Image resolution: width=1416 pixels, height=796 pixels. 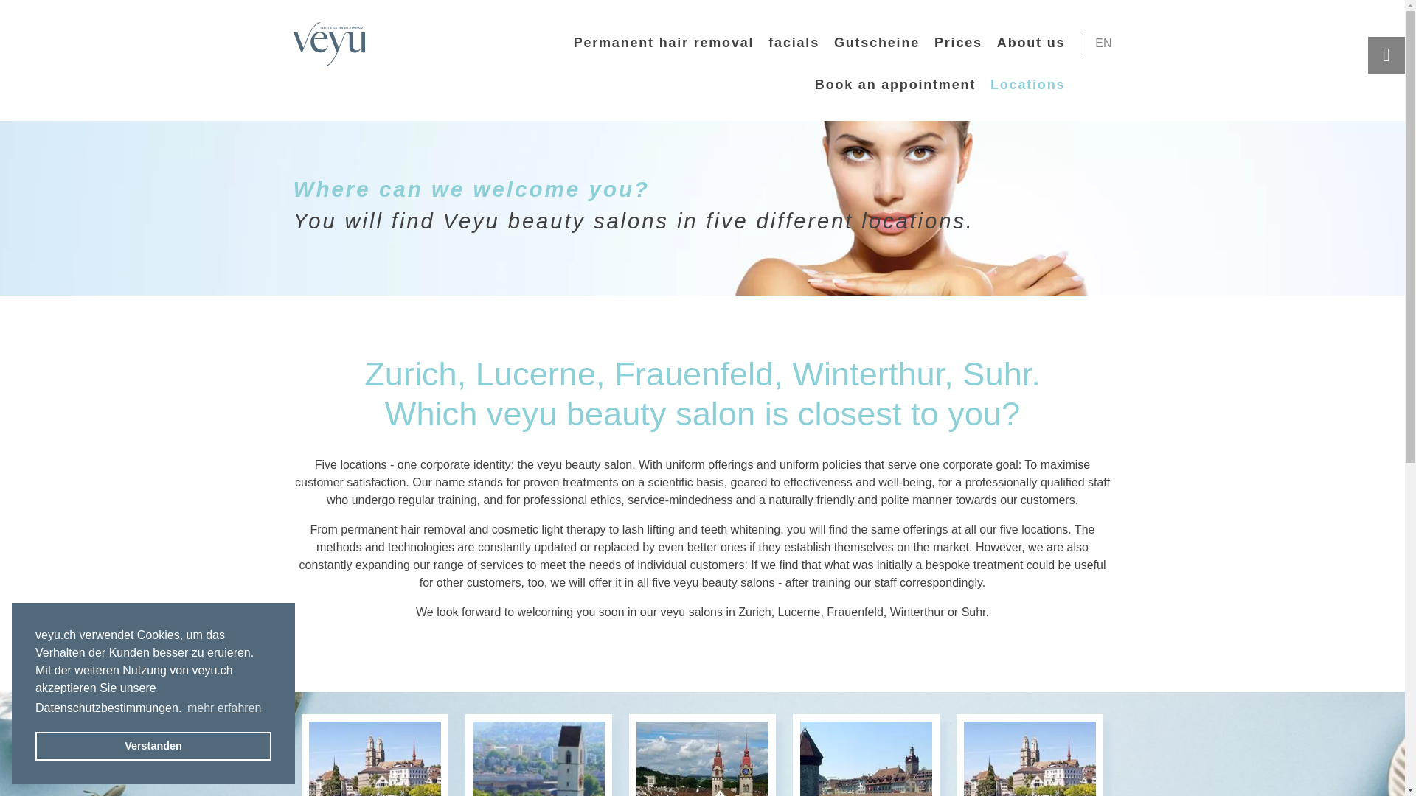 What do you see at coordinates (794, 43) in the screenshot?
I see `facials` at bounding box center [794, 43].